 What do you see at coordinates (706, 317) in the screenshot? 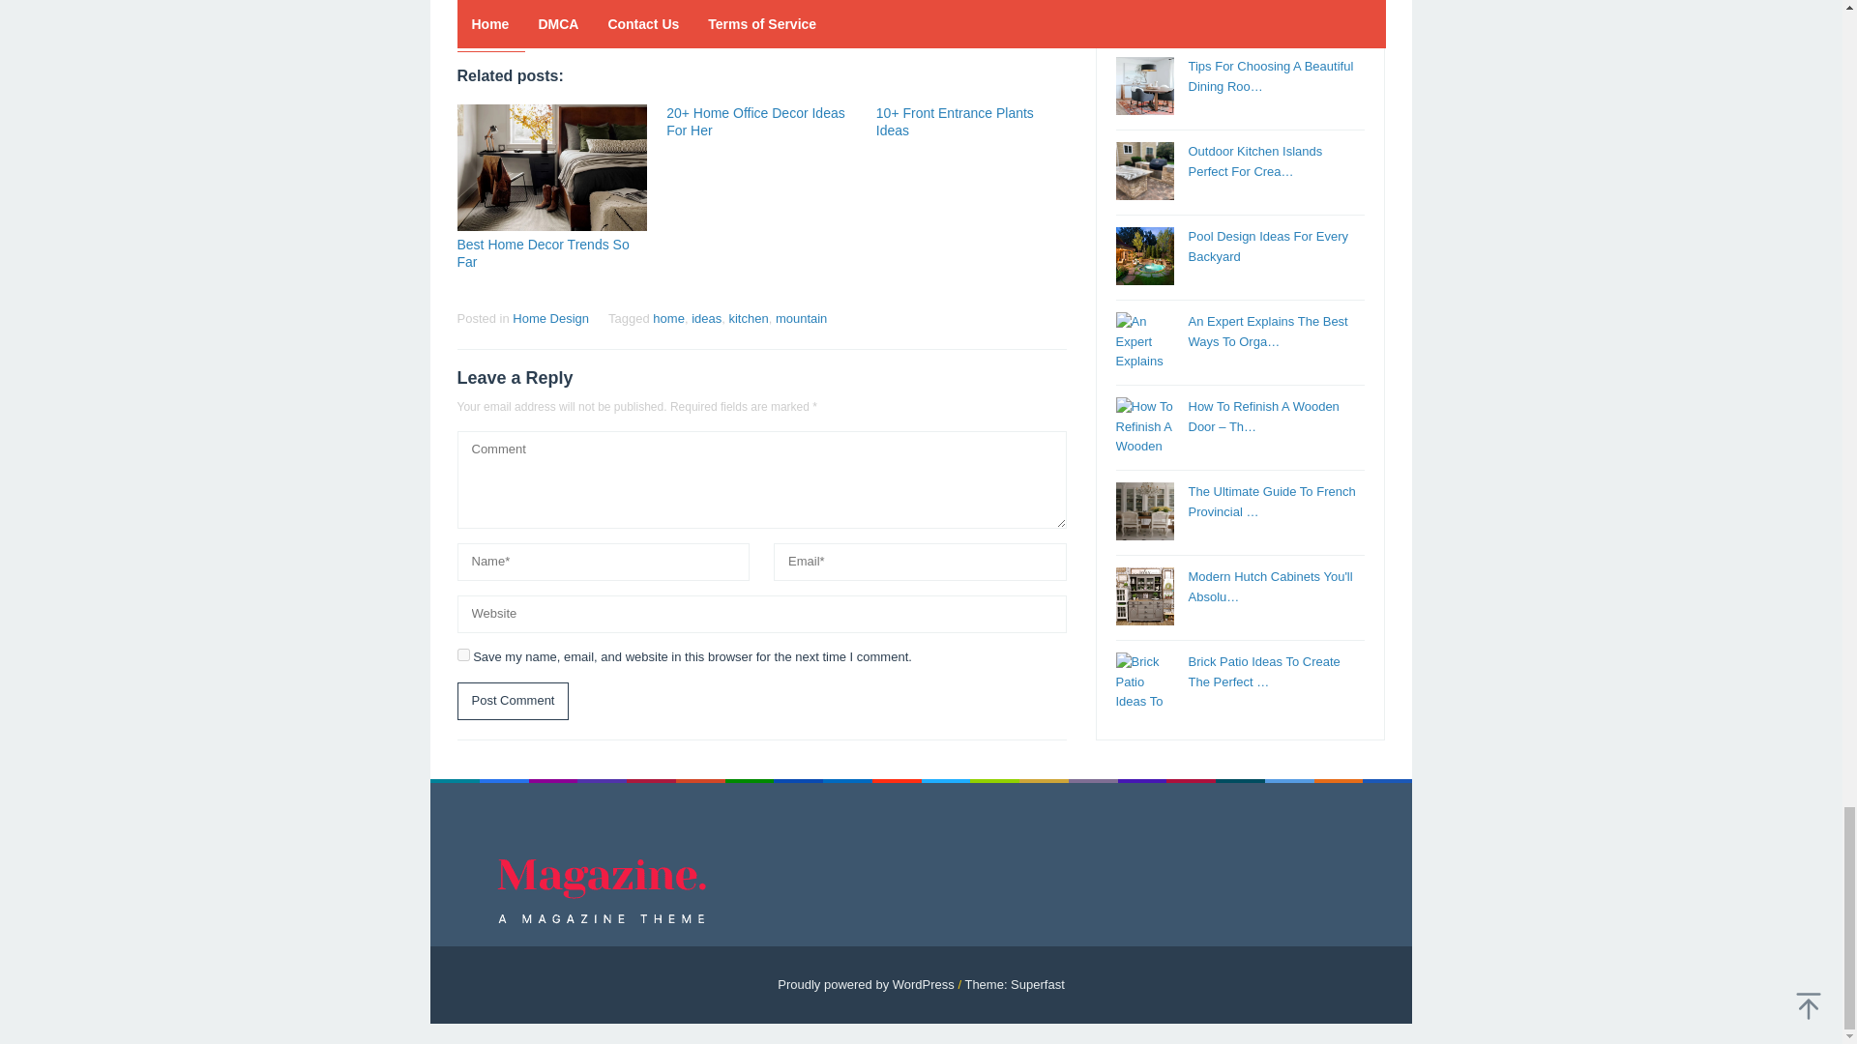
I see `ideas` at bounding box center [706, 317].